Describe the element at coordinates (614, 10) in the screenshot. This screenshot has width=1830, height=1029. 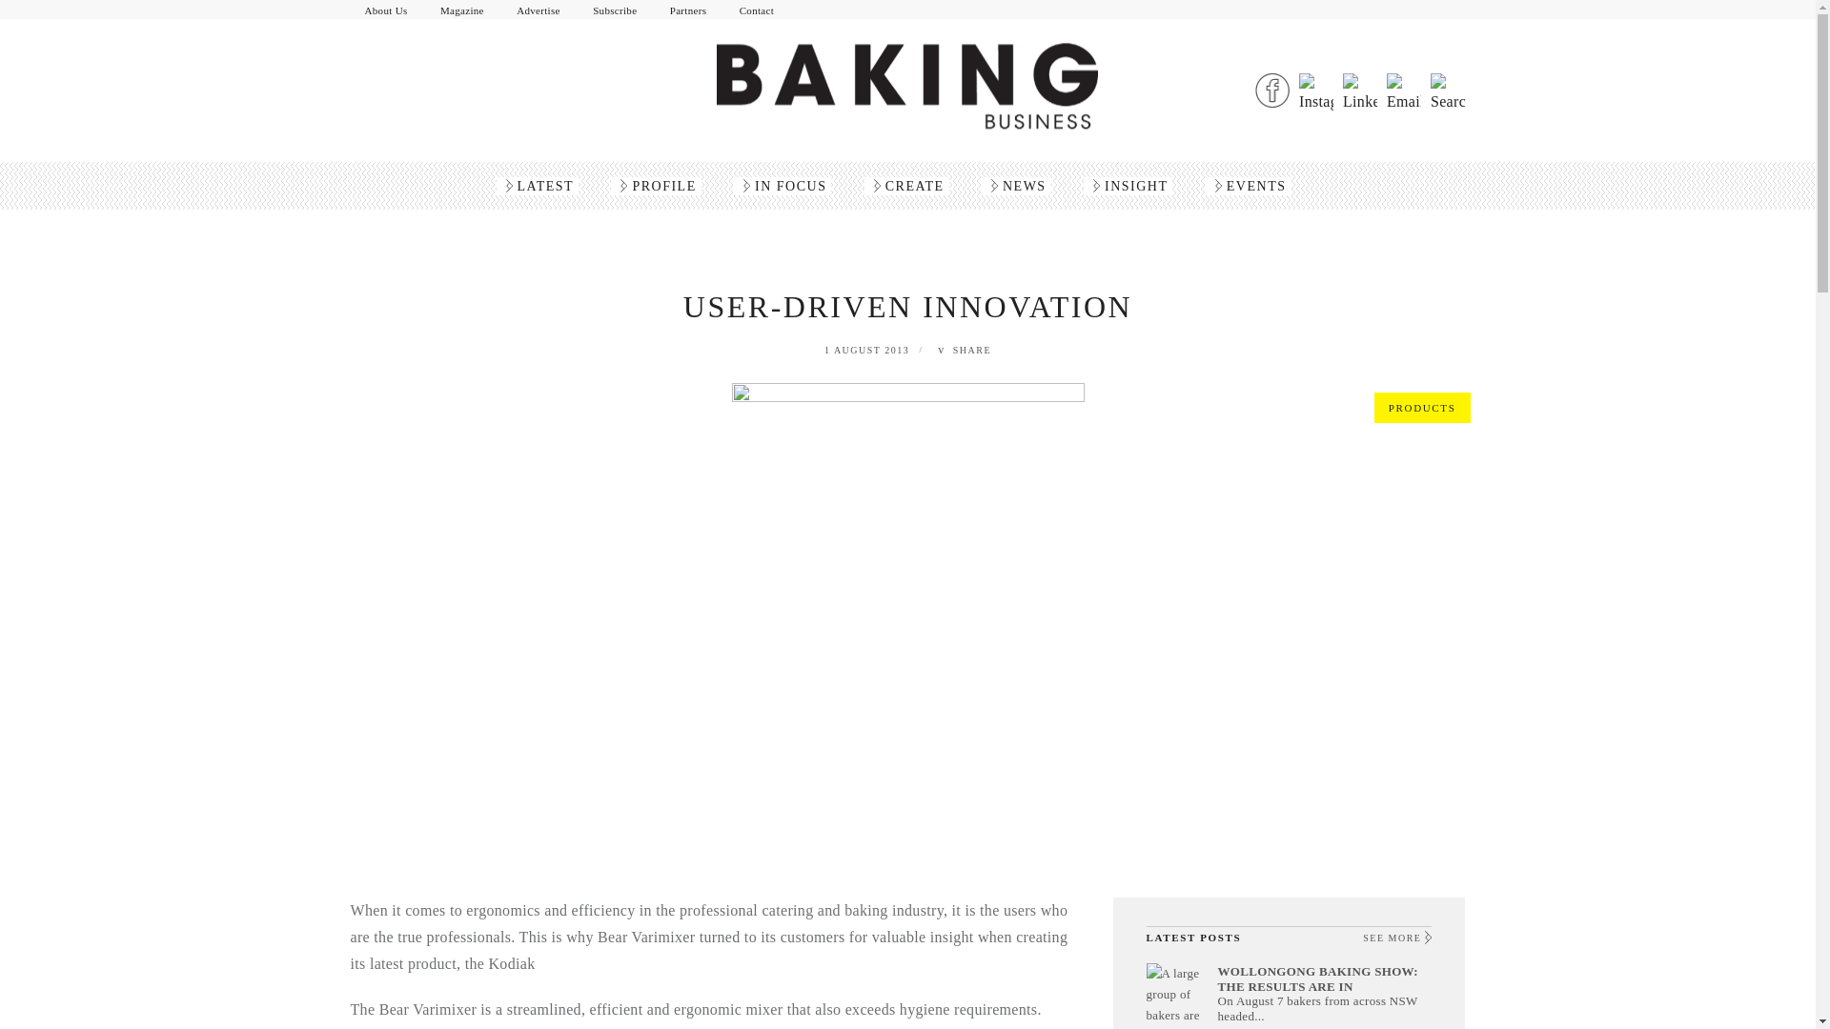
I see `Subscribe` at that location.